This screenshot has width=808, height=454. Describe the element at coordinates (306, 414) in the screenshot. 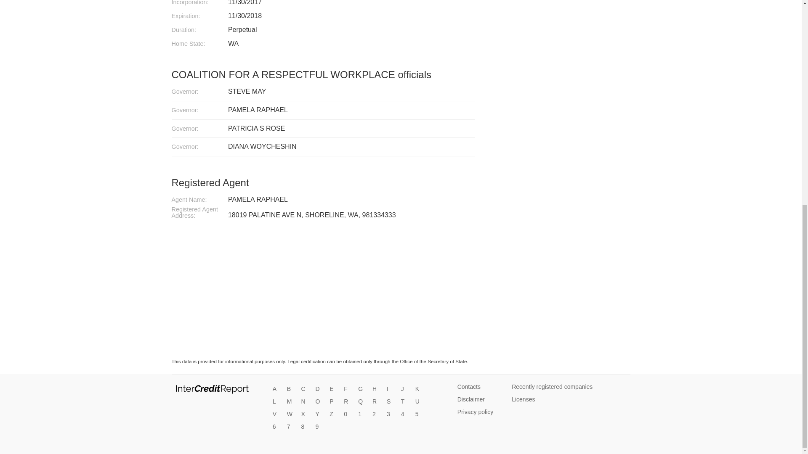

I see `X` at that location.